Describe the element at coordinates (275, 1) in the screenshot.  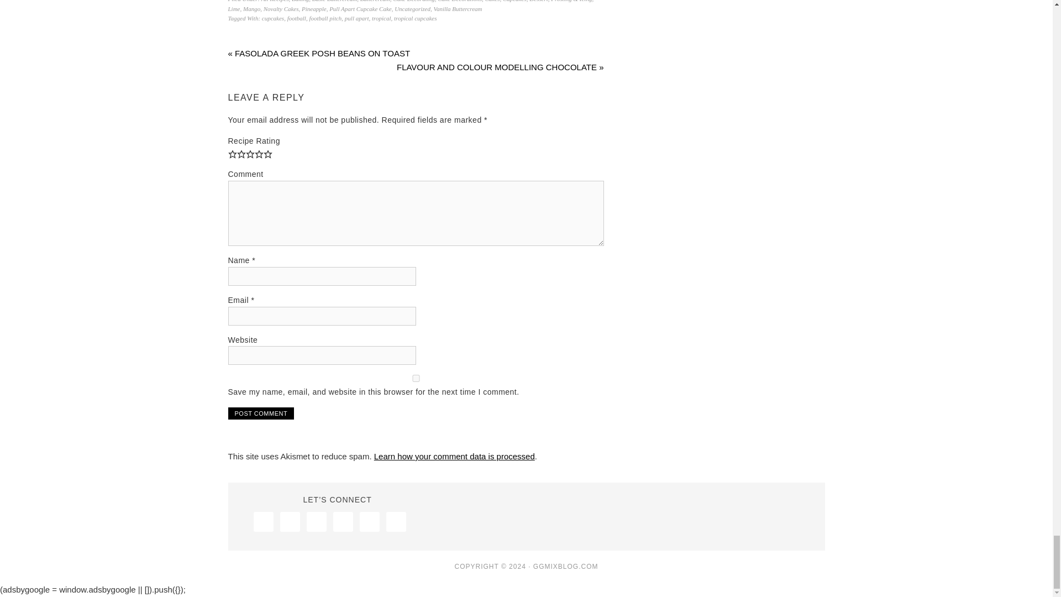
I see `All Recipes` at that location.